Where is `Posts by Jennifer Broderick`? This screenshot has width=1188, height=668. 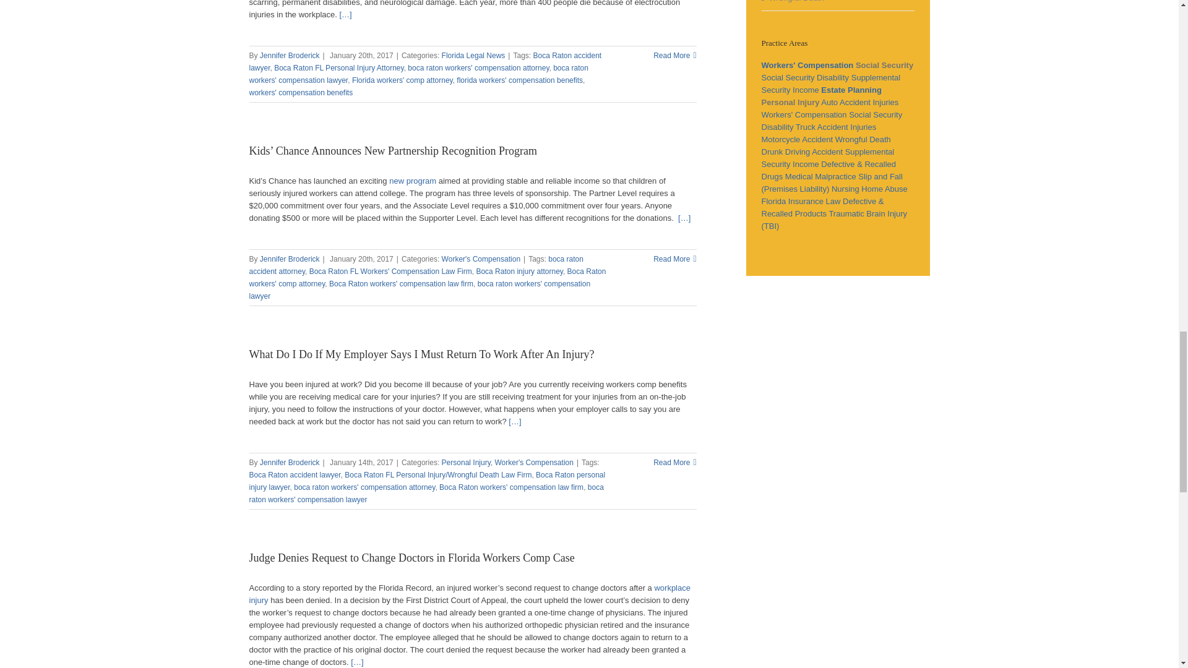
Posts by Jennifer Broderick is located at coordinates (290, 259).